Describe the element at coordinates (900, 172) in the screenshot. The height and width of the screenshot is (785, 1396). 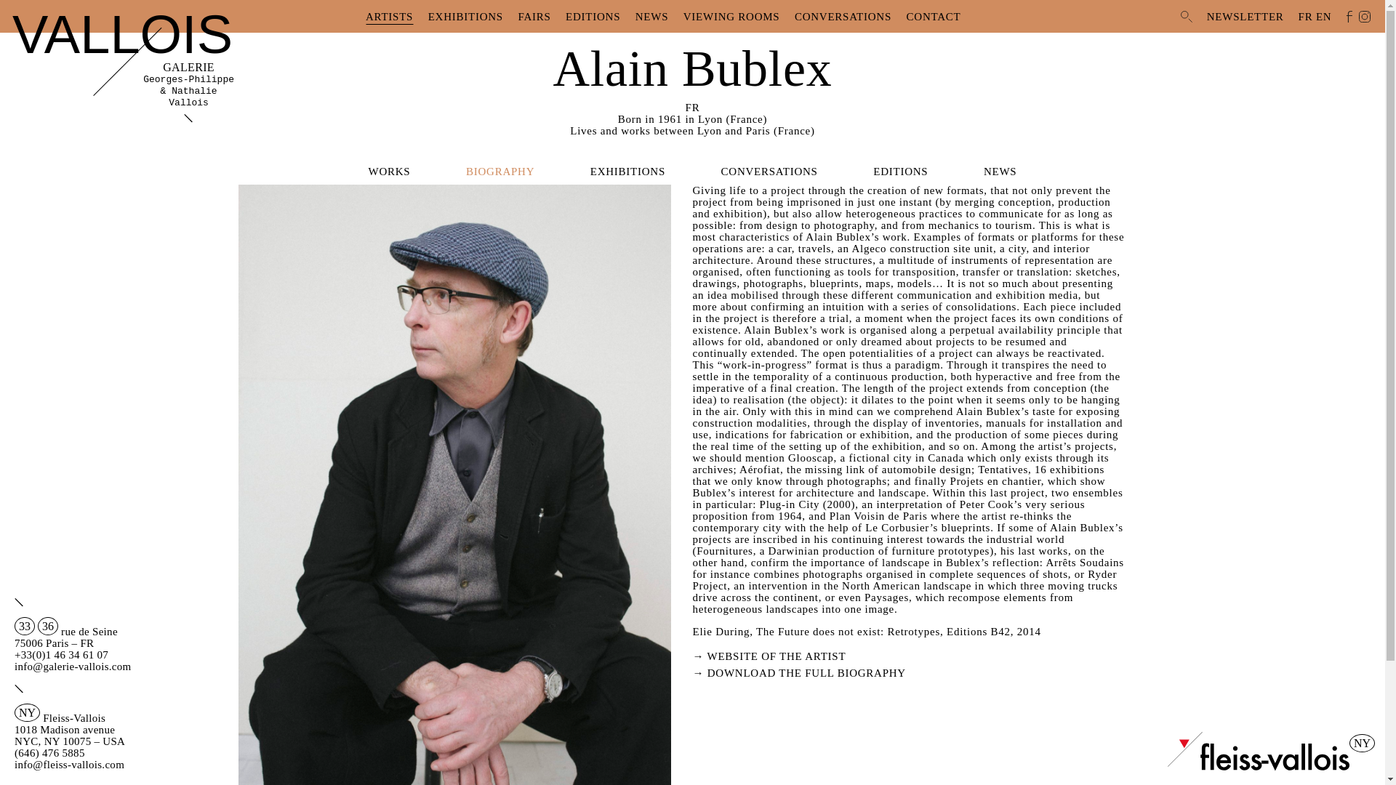
I see `EDITIONS` at that location.